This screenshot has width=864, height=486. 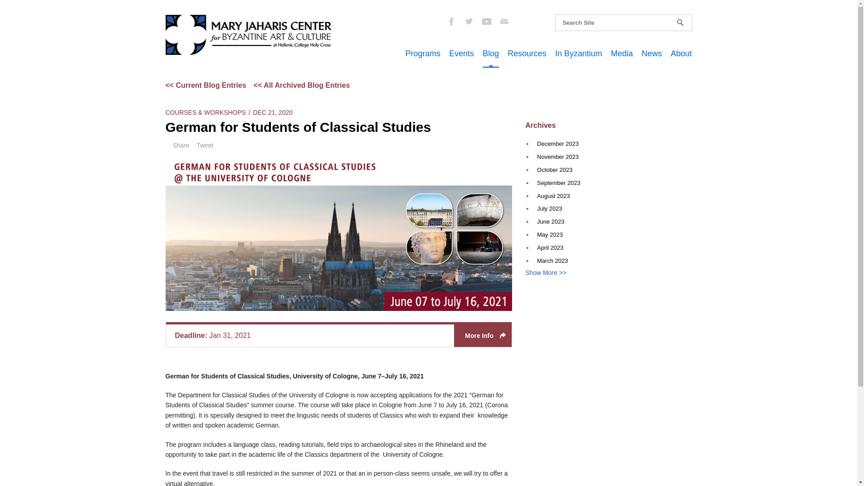 What do you see at coordinates (486, 21) in the screenshot?
I see `YouTube` at bounding box center [486, 21].